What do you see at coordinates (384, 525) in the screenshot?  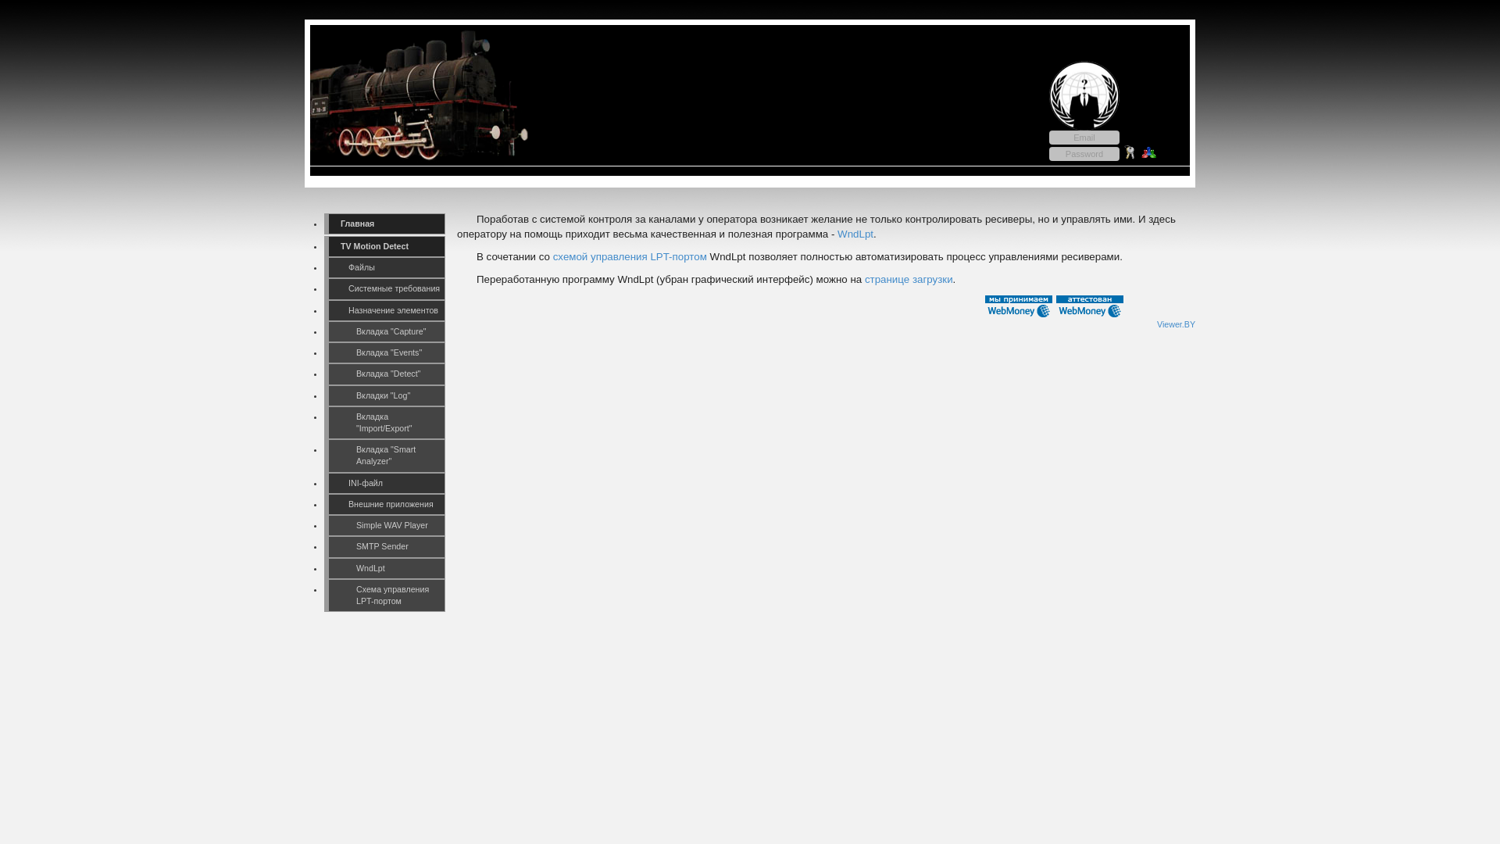 I see `Simple WAV Player` at bounding box center [384, 525].